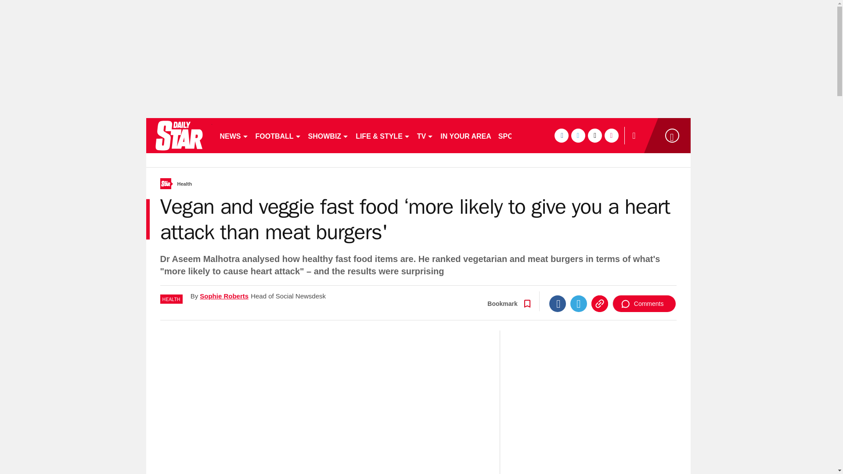 The height and width of the screenshot is (474, 843). I want to click on dailystar, so click(178, 135).